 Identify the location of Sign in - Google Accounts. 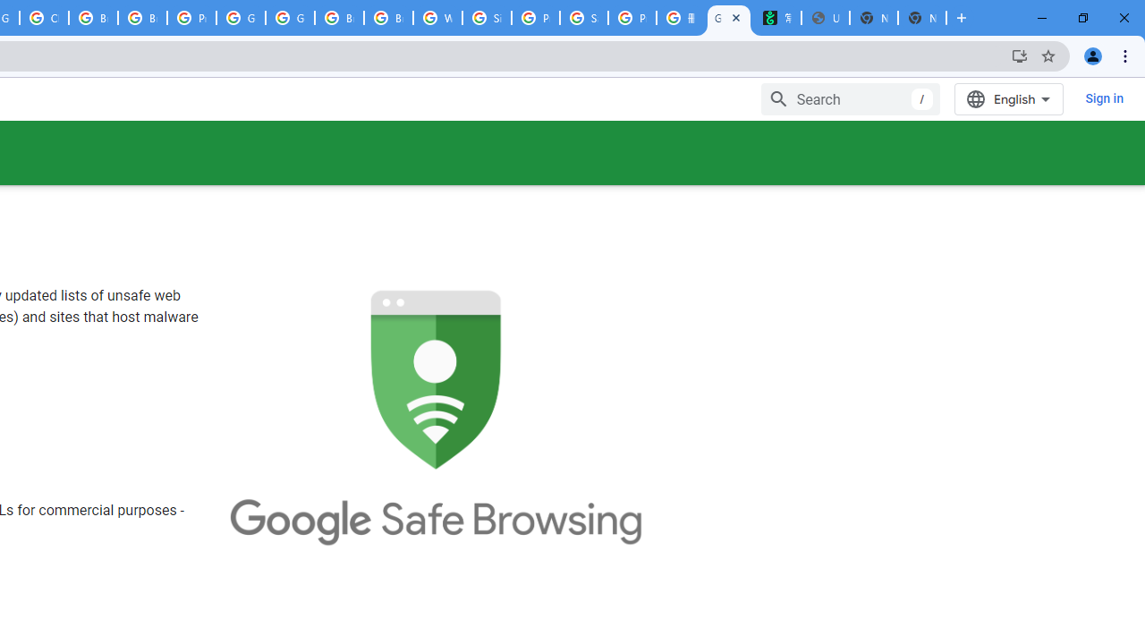
(487, 18).